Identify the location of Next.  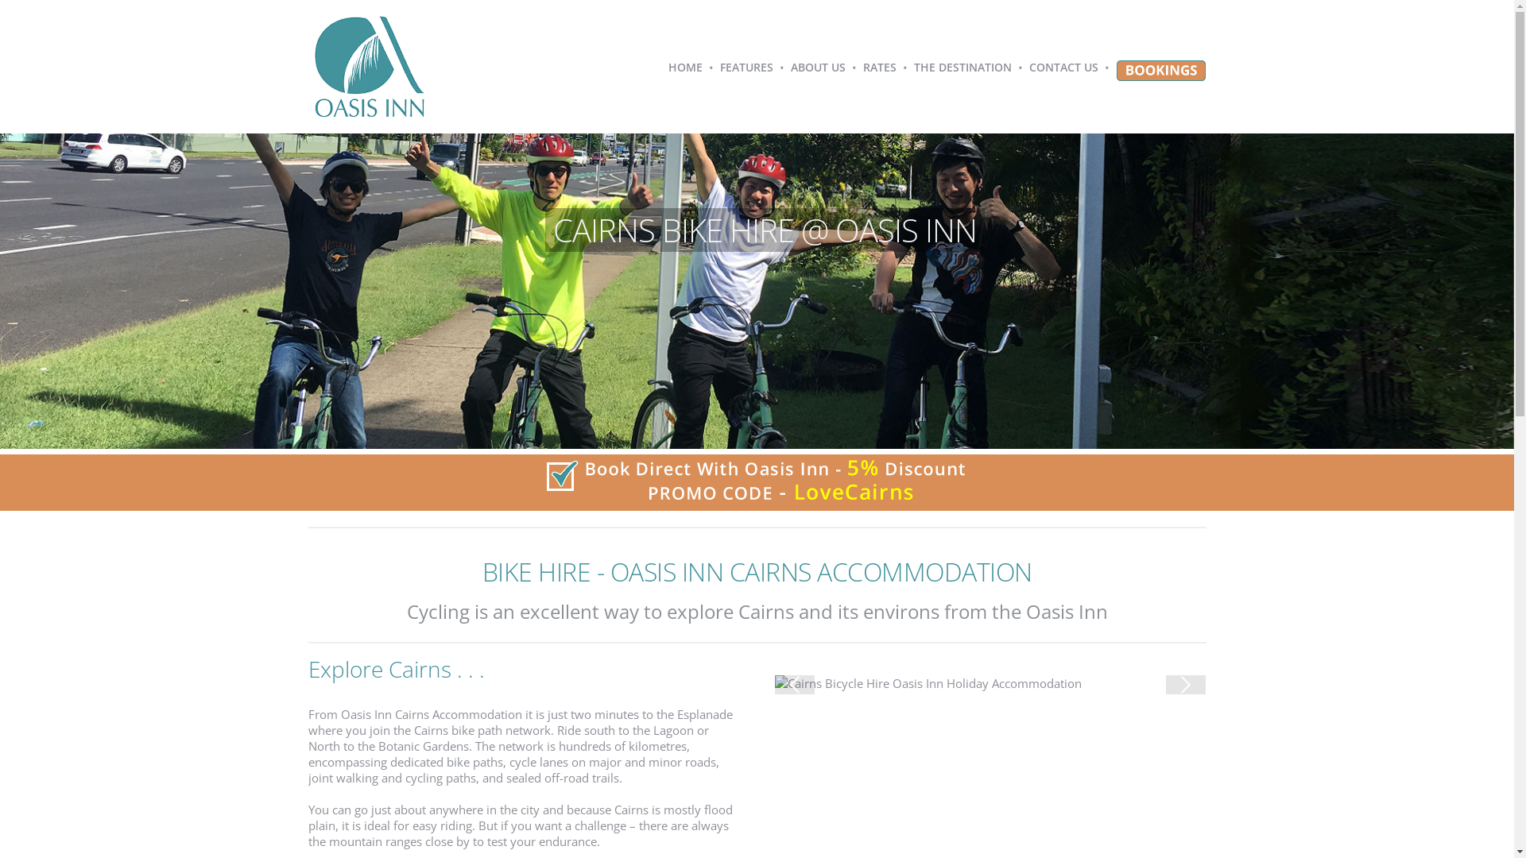
(1186, 685).